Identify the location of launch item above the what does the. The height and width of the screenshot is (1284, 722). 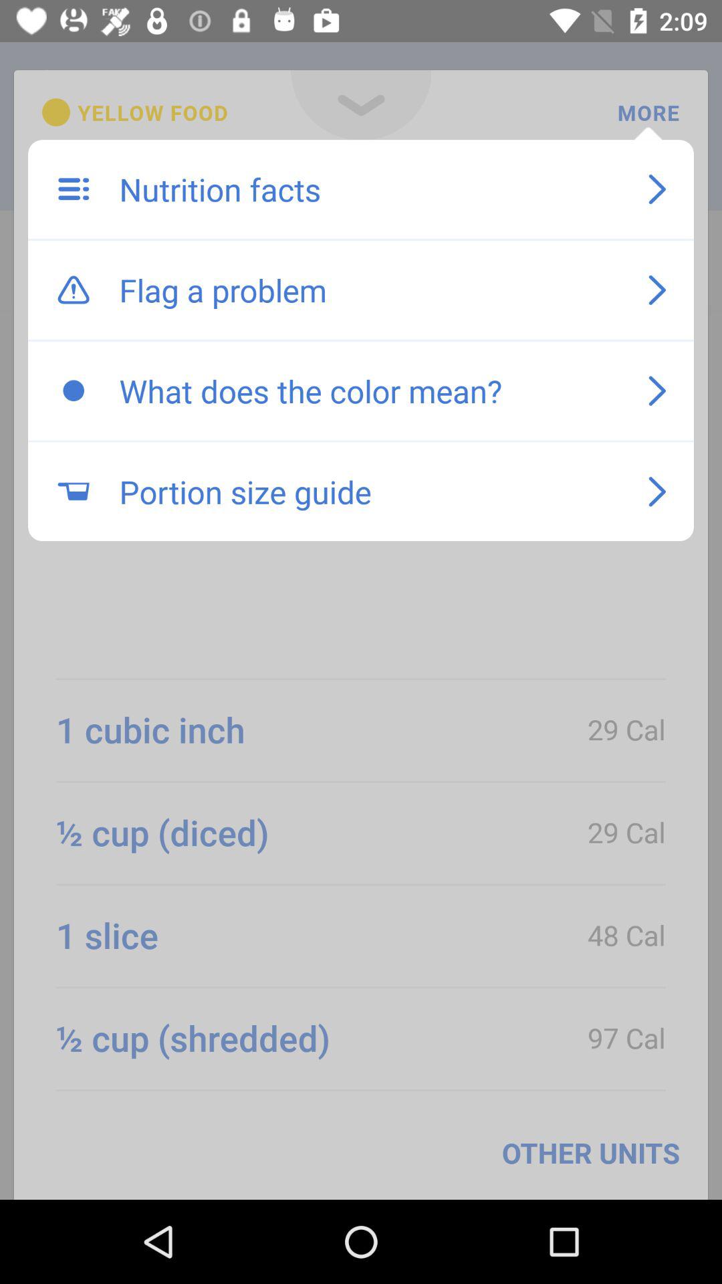
(369, 290).